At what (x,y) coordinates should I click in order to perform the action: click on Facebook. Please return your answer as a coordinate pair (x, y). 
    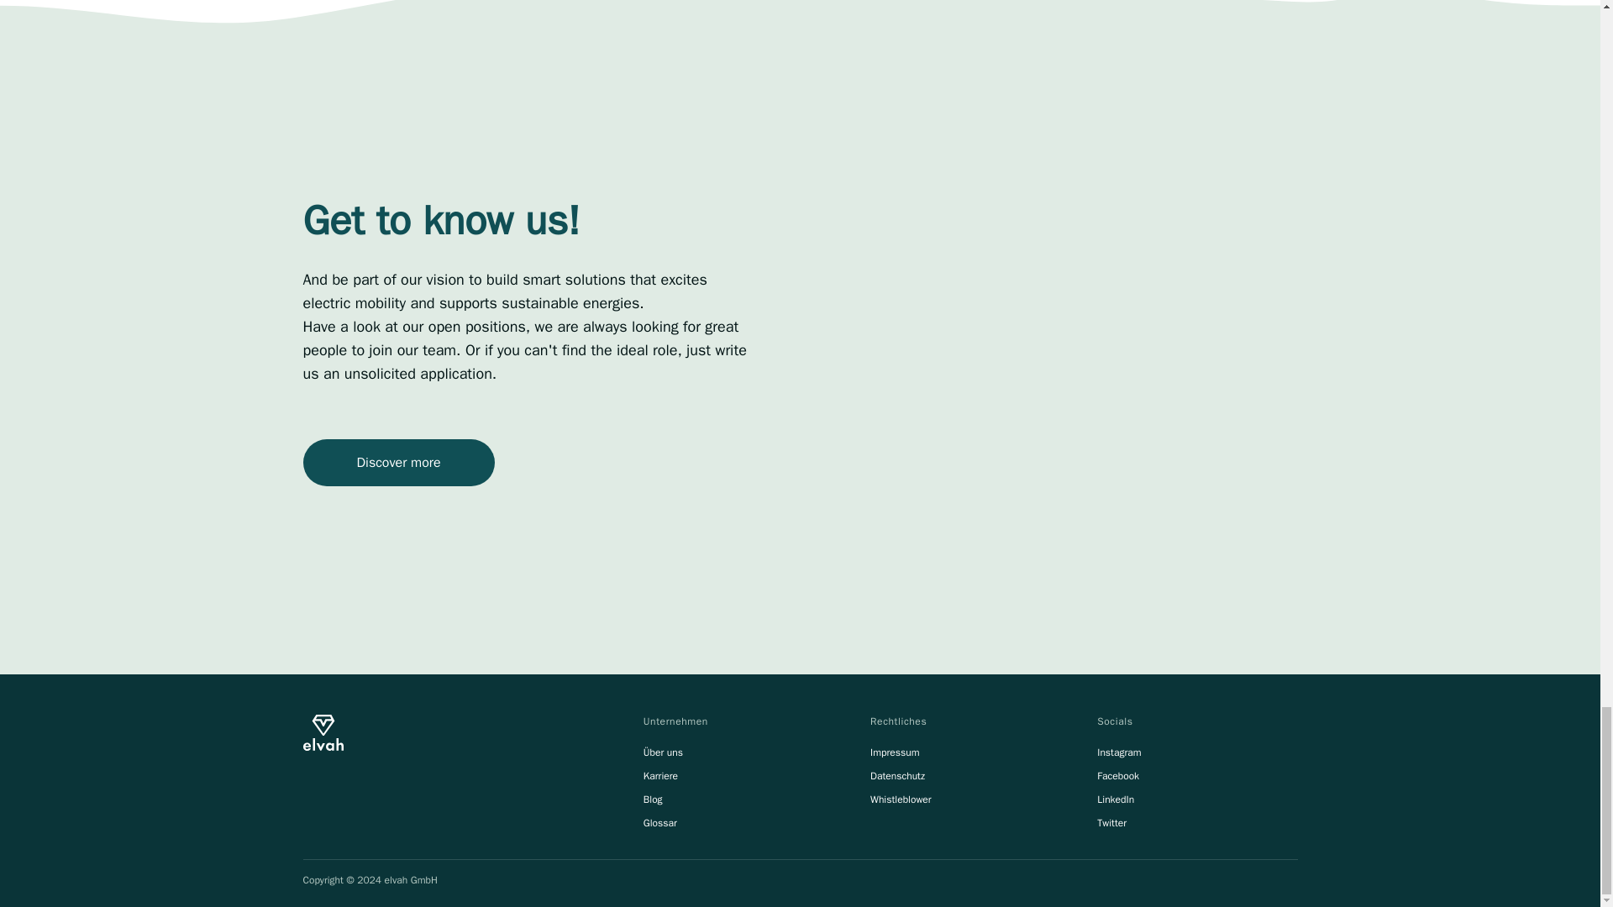
    Looking at the image, I should click on (1117, 776).